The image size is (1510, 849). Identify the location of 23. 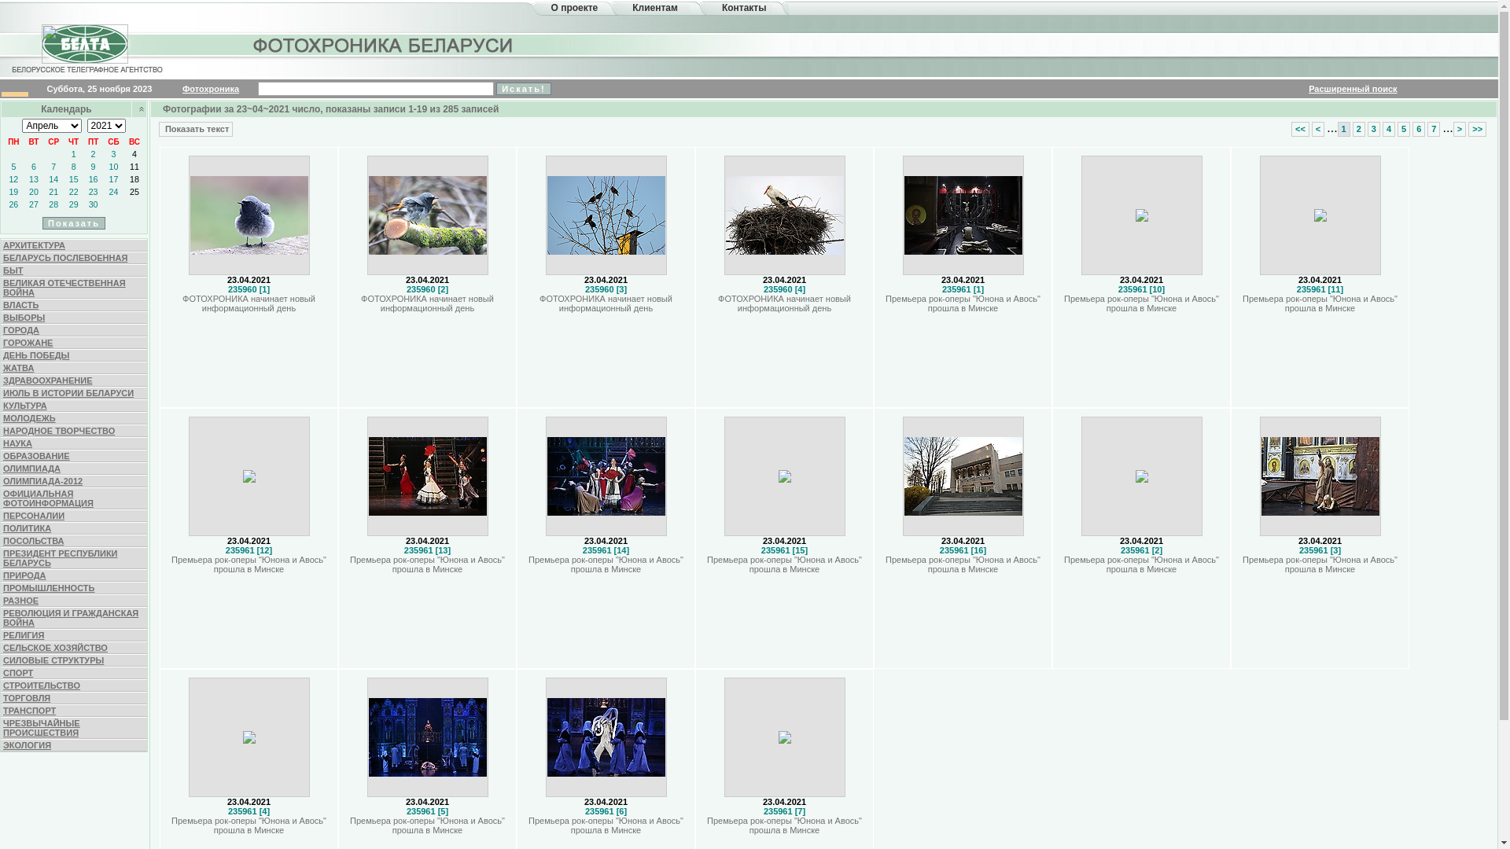
(94, 192).